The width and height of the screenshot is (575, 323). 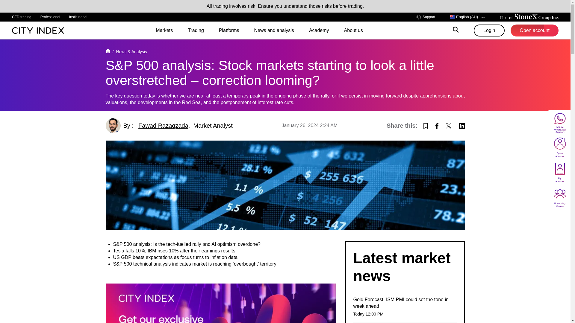 What do you see at coordinates (38, 30) in the screenshot?
I see `Home` at bounding box center [38, 30].